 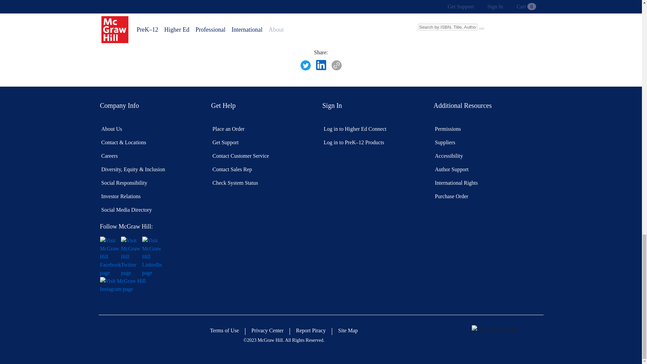 What do you see at coordinates (336, 65) in the screenshot?
I see `Copy URL of this article` at bounding box center [336, 65].